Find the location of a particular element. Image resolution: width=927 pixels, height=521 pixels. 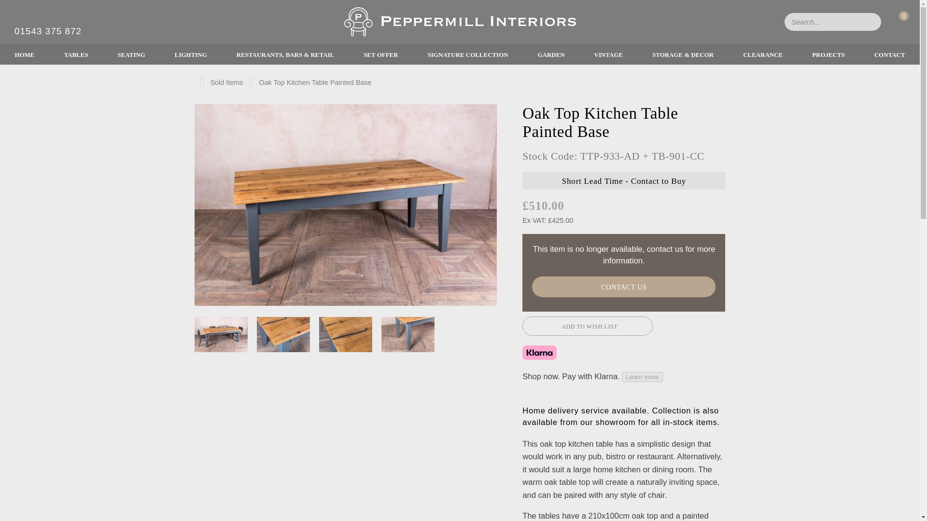

Oak and Pine Dining Table is located at coordinates (283, 333).